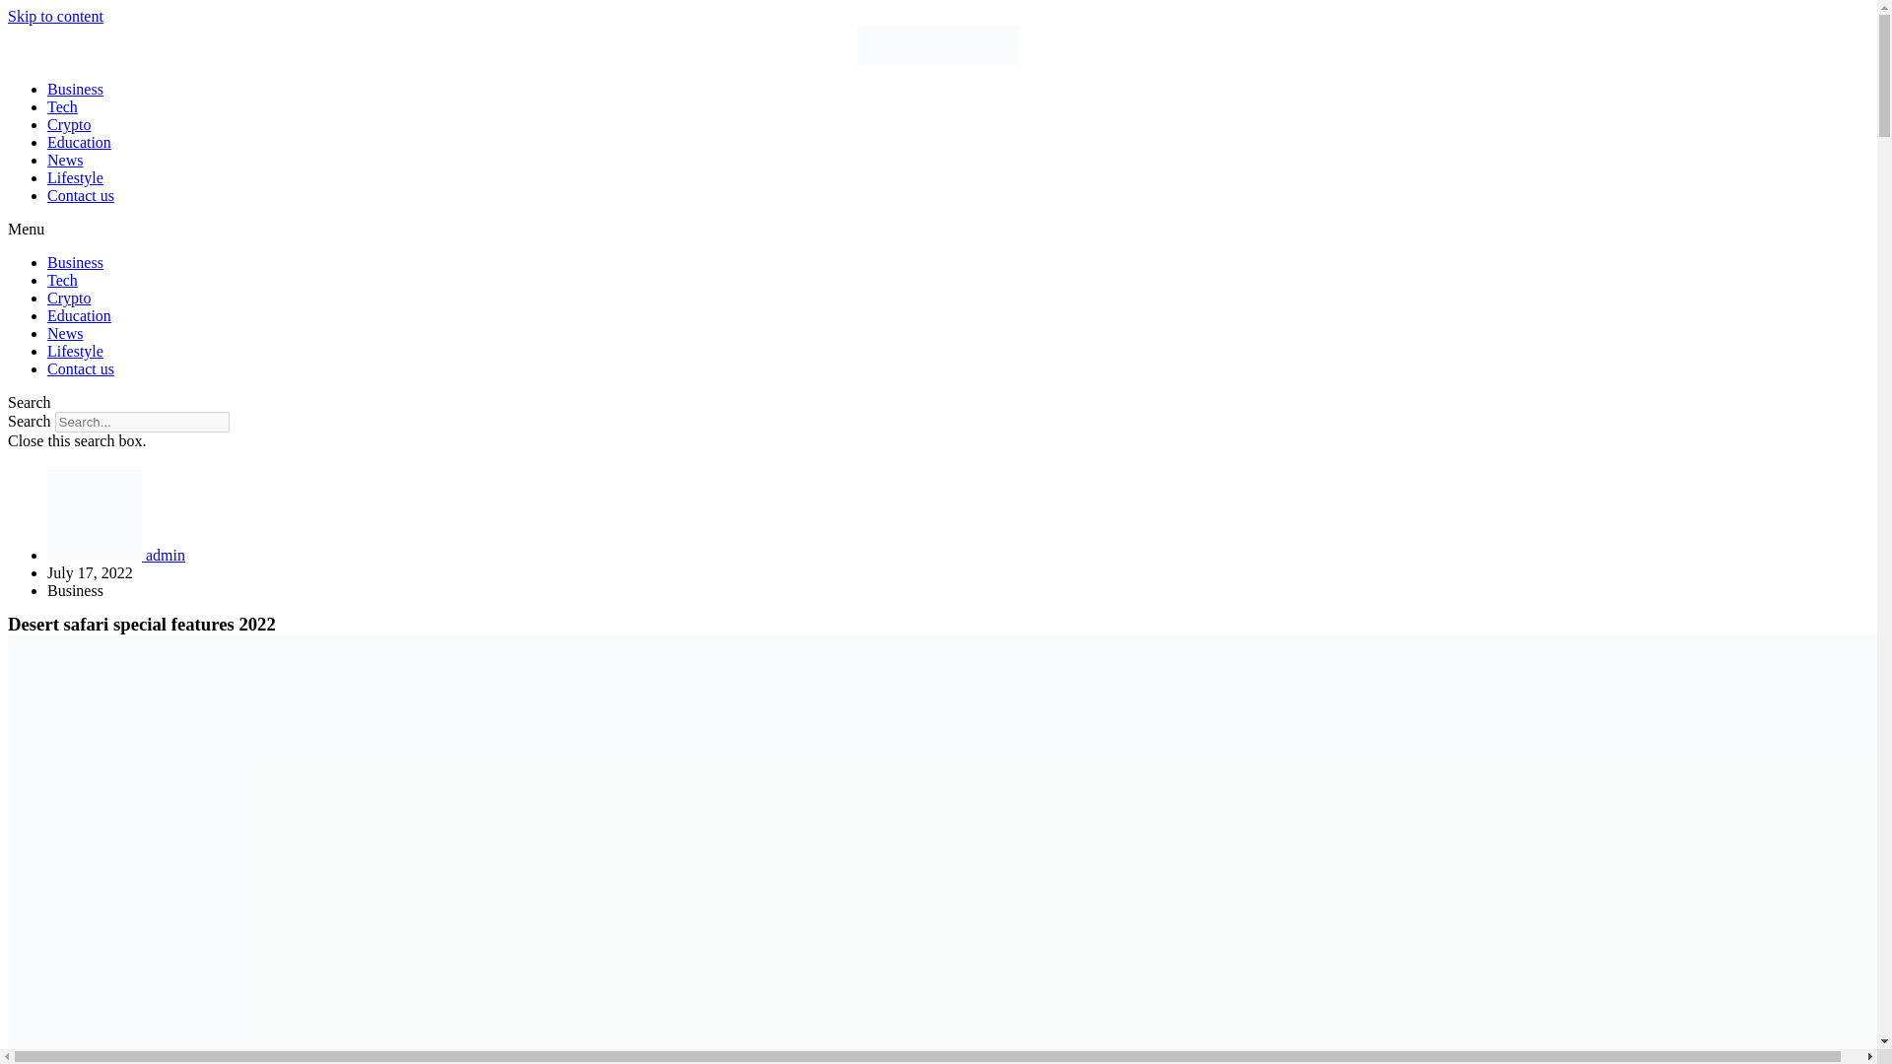  I want to click on Crypto, so click(69, 124).